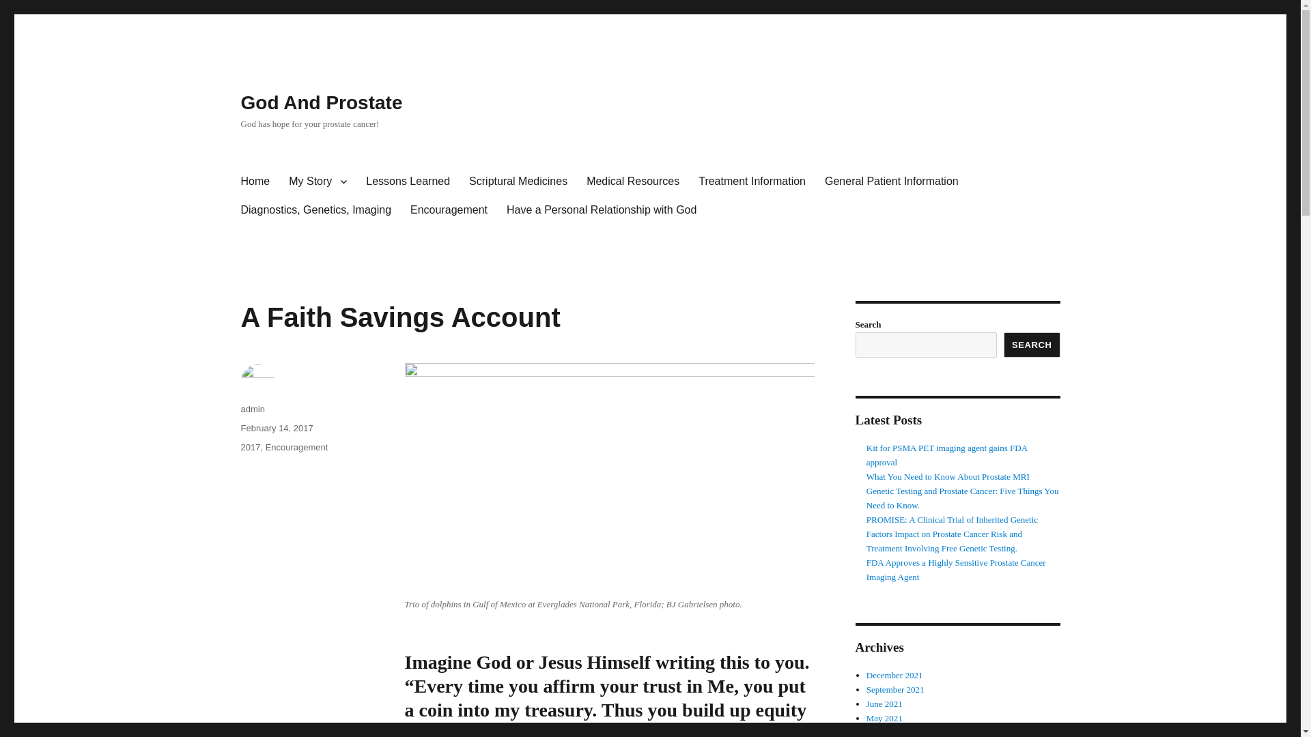 This screenshot has height=737, width=1311. What do you see at coordinates (297, 448) in the screenshot?
I see `Encouragement` at bounding box center [297, 448].